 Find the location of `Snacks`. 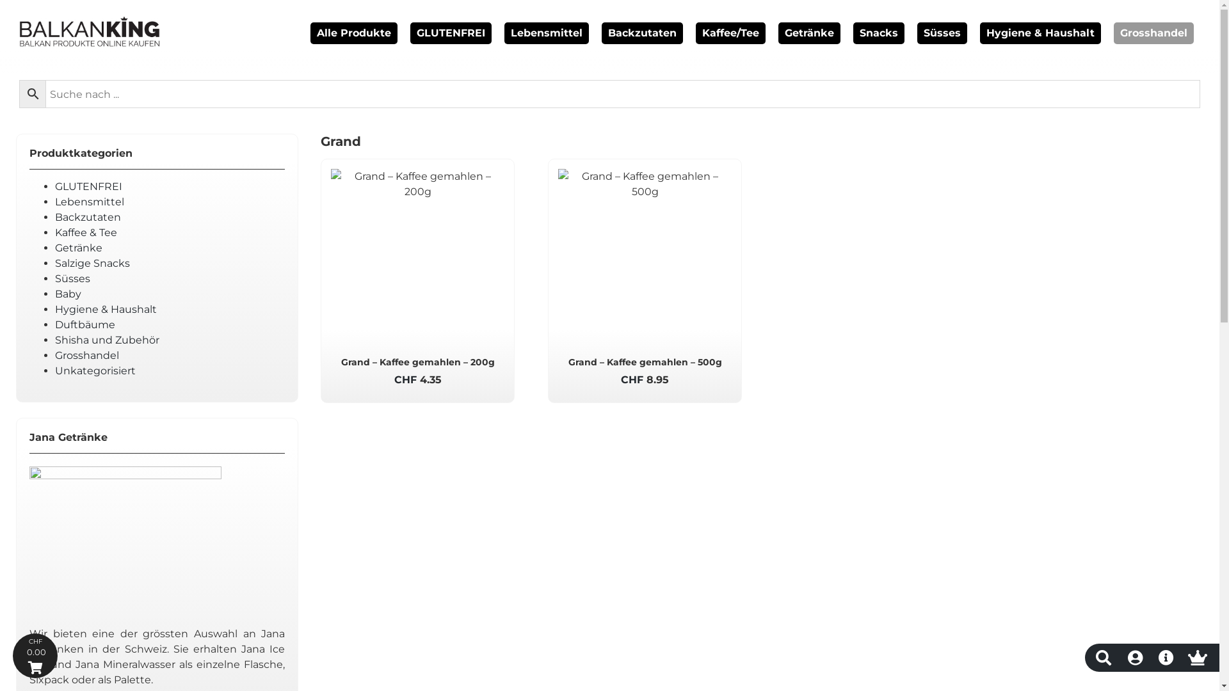

Snacks is located at coordinates (879, 33).